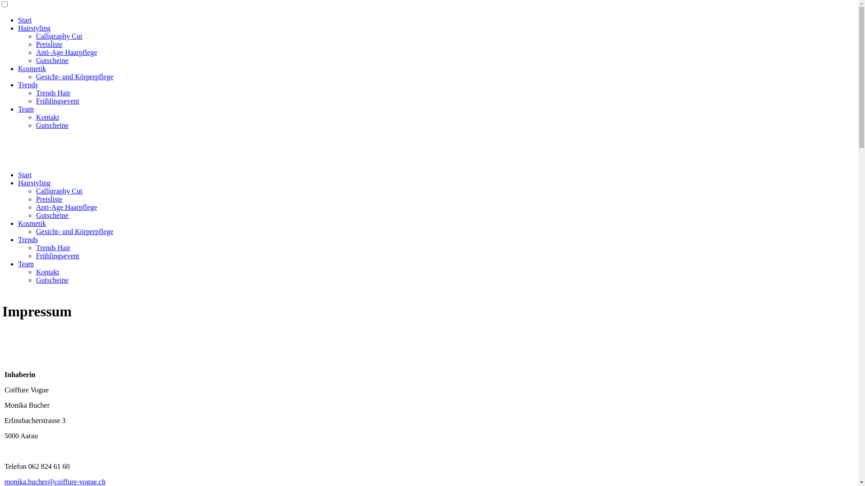 This screenshot has height=486, width=865. Describe the element at coordinates (32, 223) in the screenshot. I see `Kosmetik` at that location.